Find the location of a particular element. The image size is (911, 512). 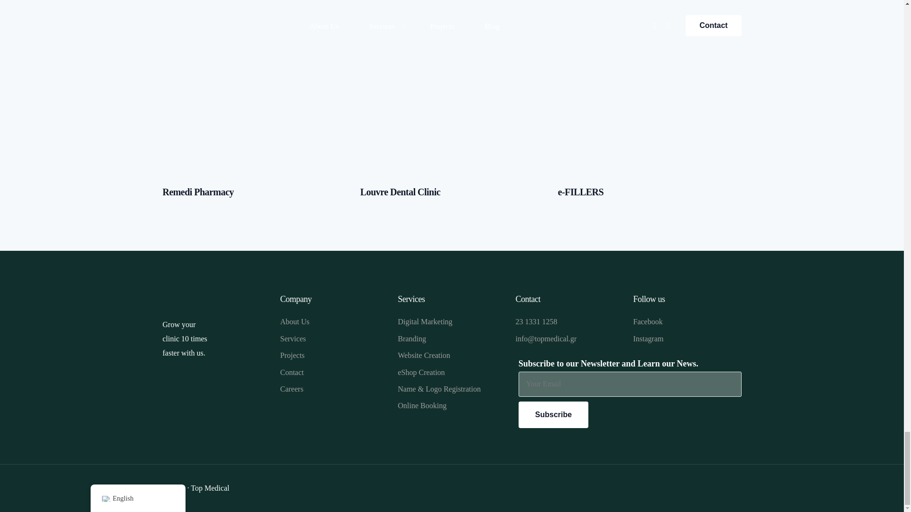

Contact is located at coordinates (334, 373).